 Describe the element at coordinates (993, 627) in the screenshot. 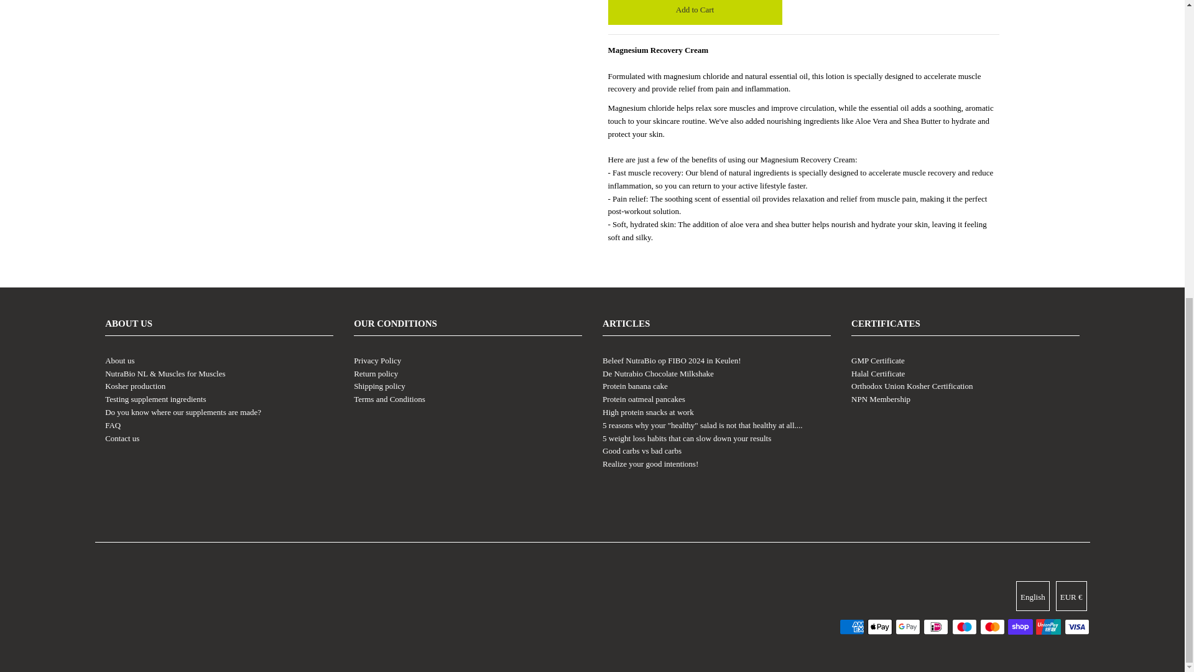

I see `Mastercard` at that location.